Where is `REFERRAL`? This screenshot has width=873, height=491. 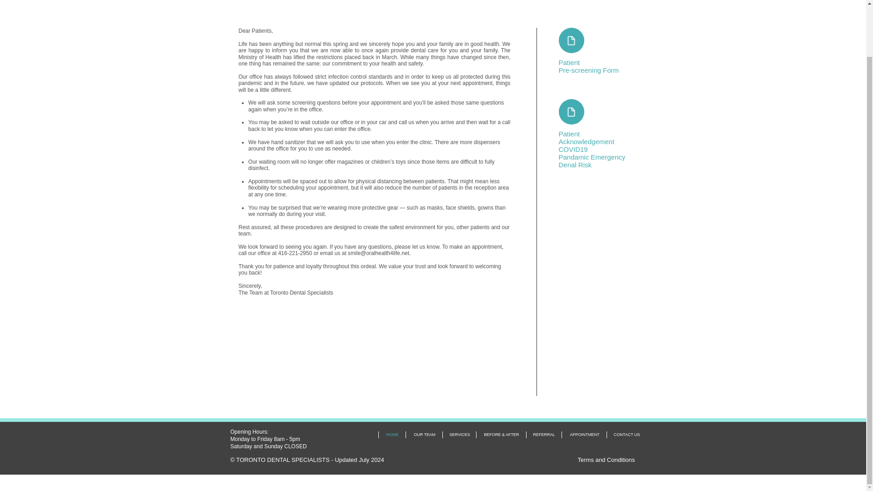 REFERRAL is located at coordinates (543, 435).